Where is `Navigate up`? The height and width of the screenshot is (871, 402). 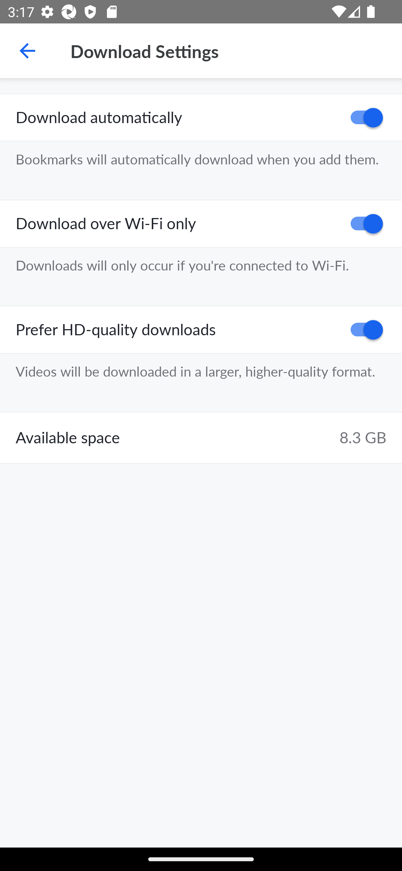
Navigate up is located at coordinates (27, 51).